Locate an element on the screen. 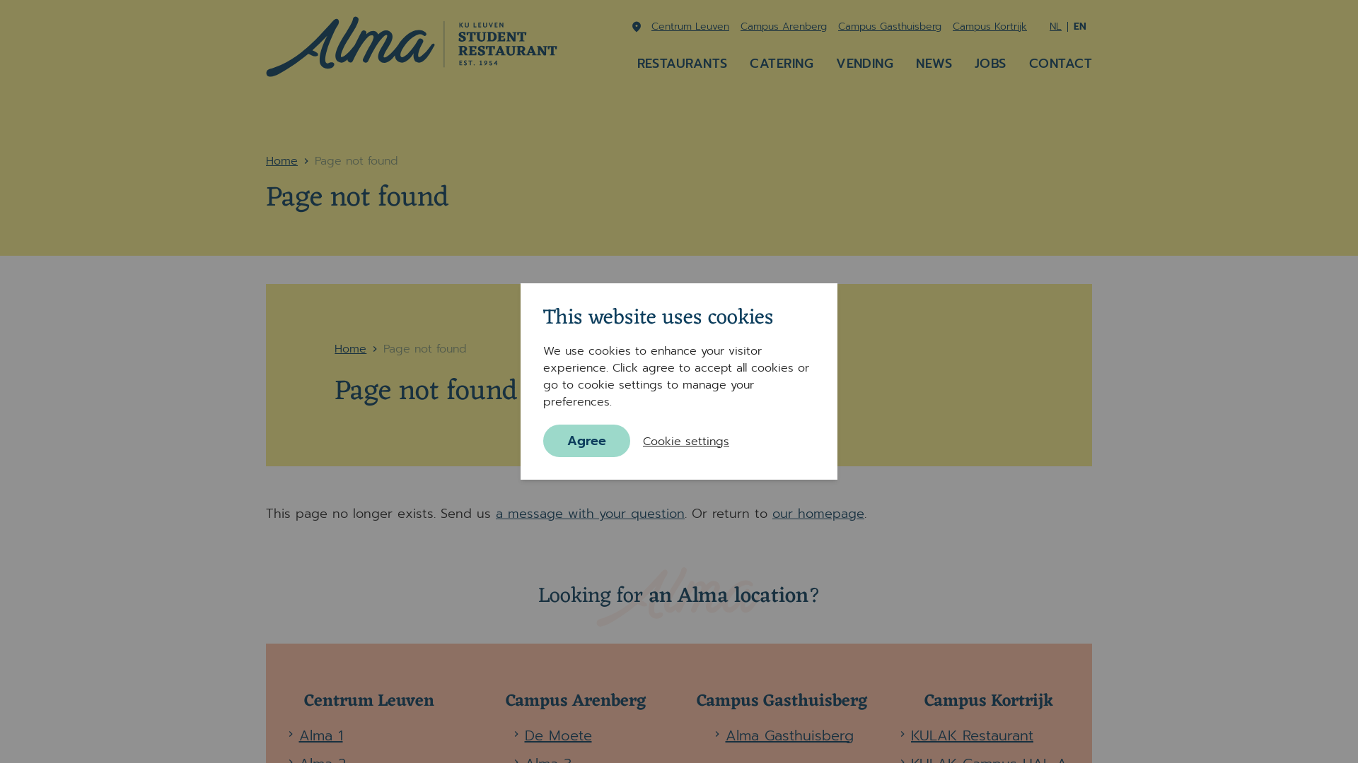 The width and height of the screenshot is (1358, 763). Page not found is located at coordinates (356, 161).